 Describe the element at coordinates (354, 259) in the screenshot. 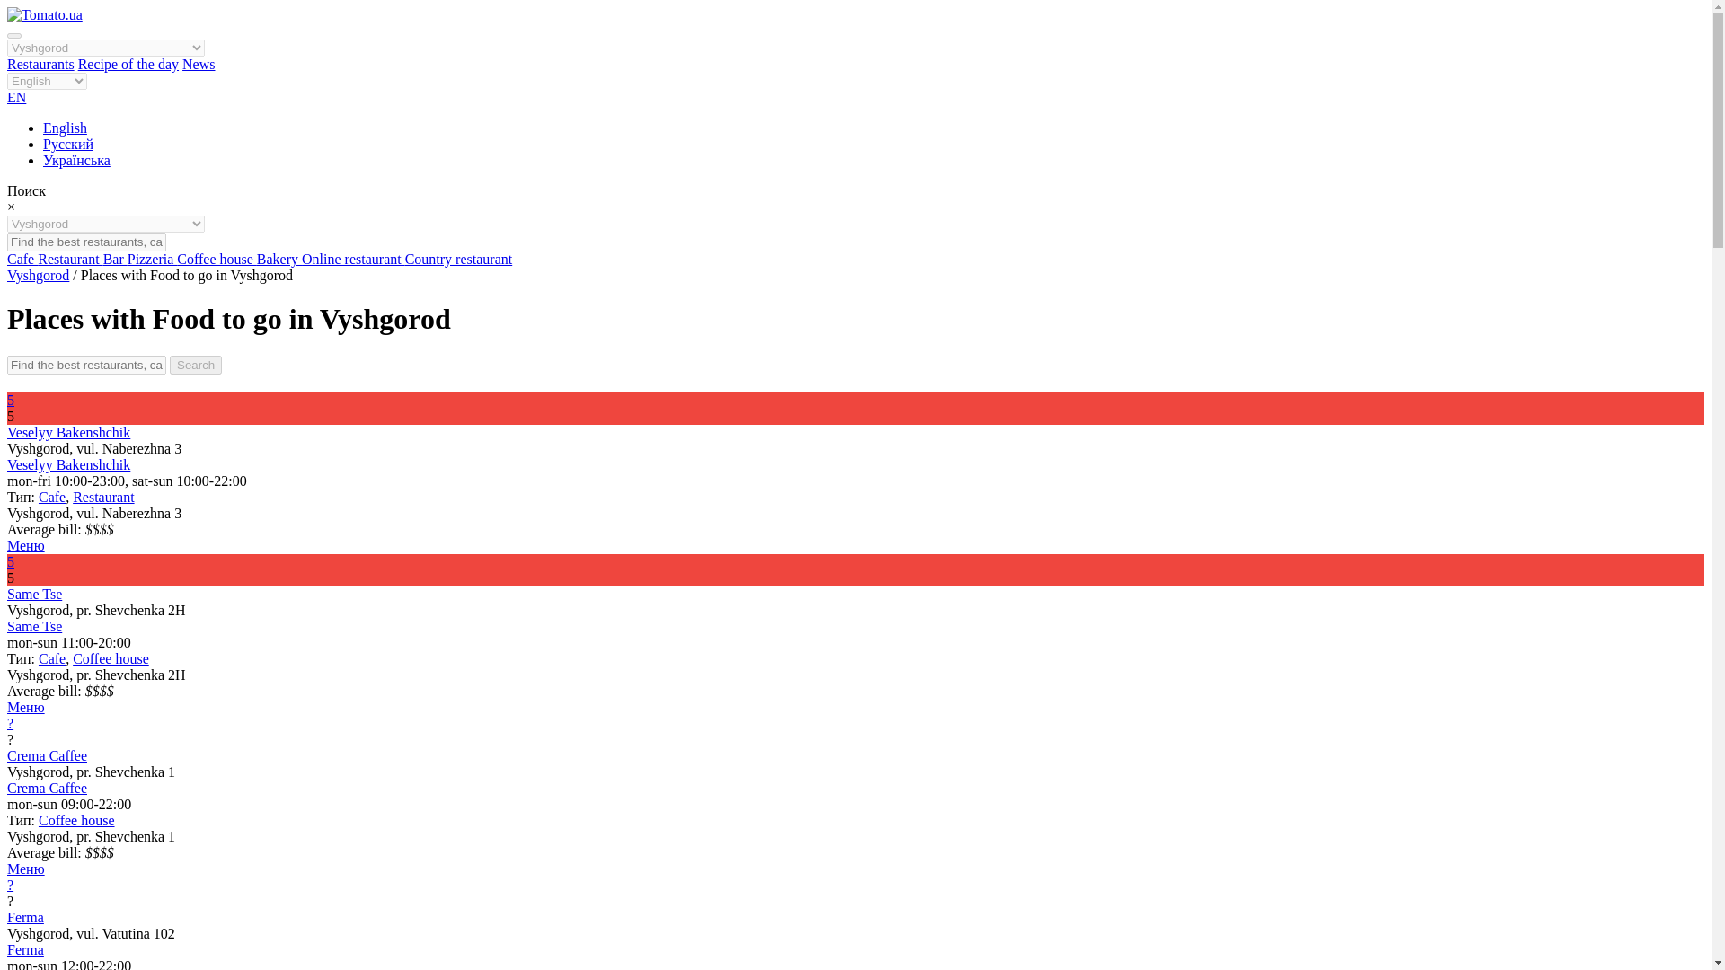

I see `Online restaurant` at that location.